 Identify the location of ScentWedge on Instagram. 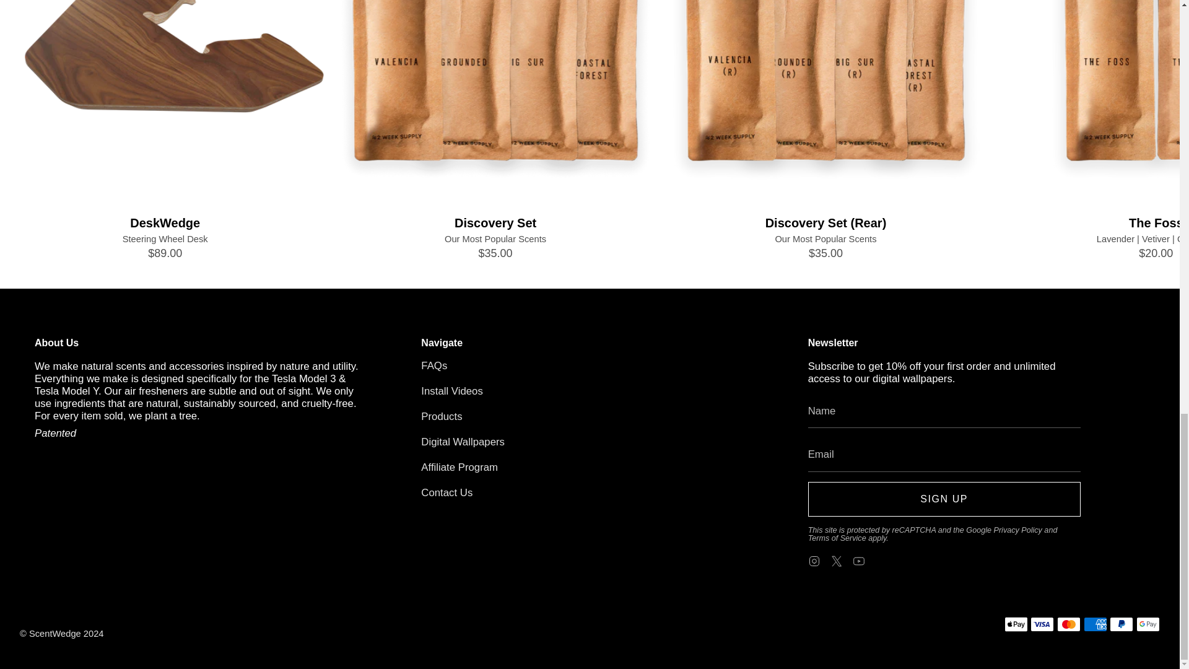
(814, 560).